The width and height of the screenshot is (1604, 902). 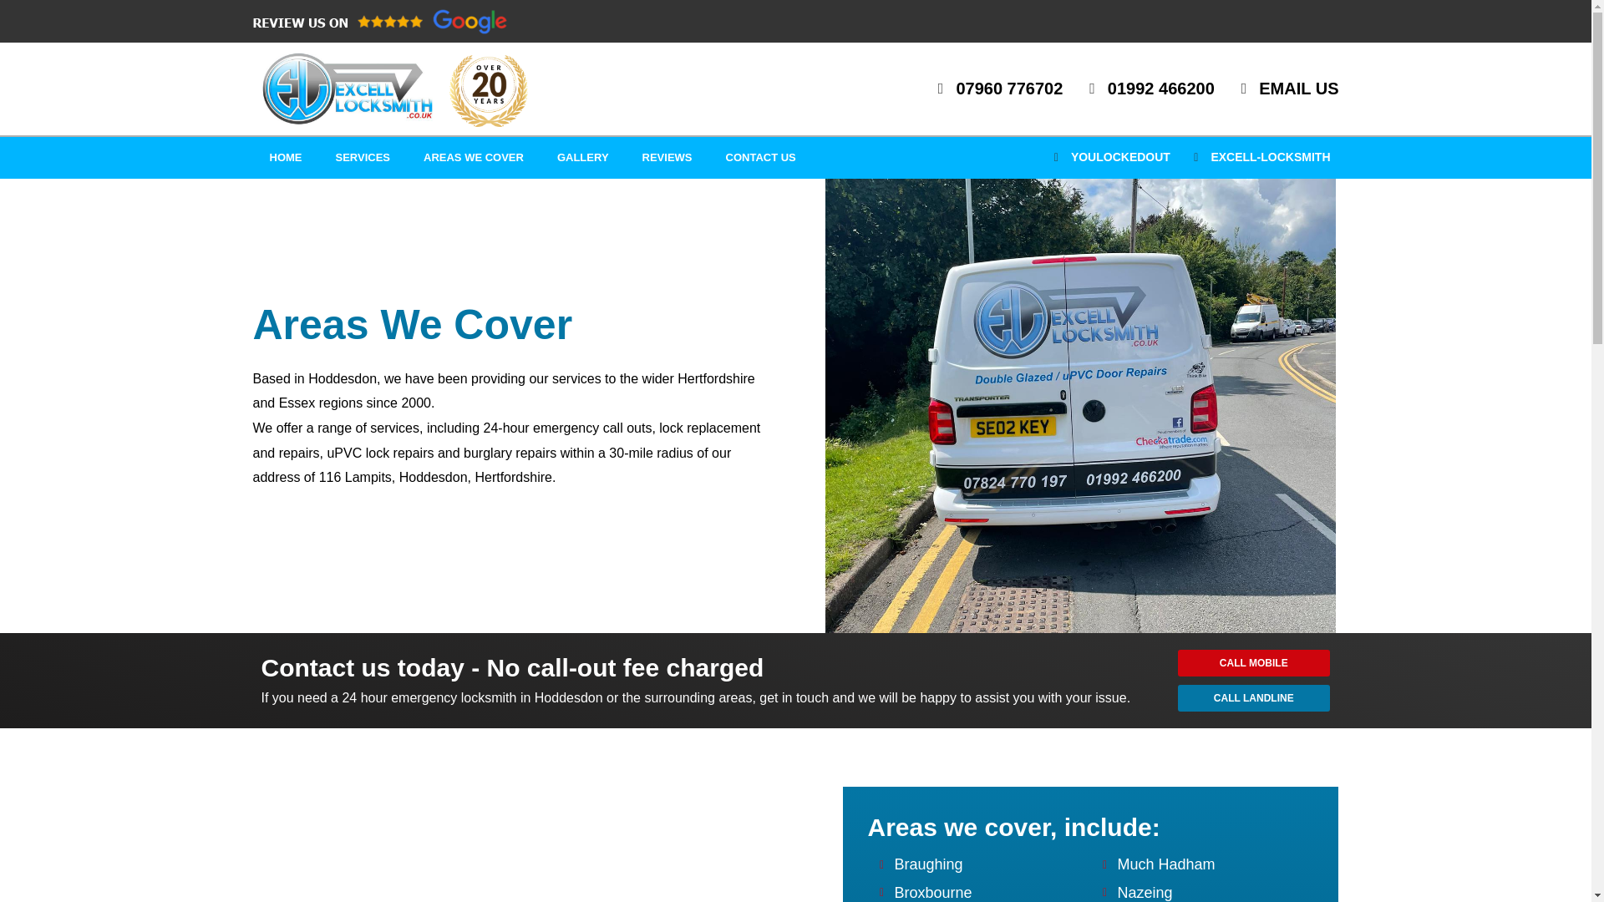 What do you see at coordinates (284, 157) in the screenshot?
I see `HOME` at bounding box center [284, 157].